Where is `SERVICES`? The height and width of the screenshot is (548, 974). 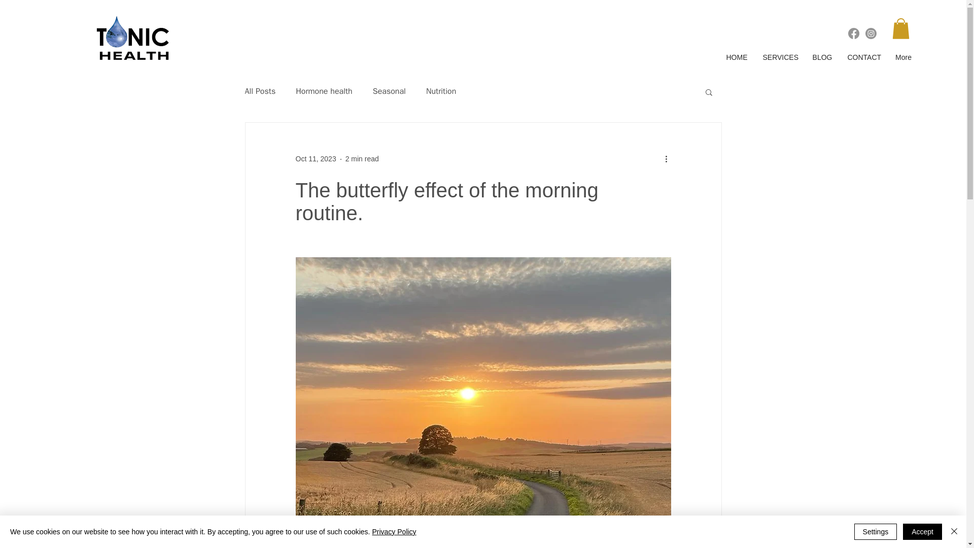 SERVICES is located at coordinates (779, 57).